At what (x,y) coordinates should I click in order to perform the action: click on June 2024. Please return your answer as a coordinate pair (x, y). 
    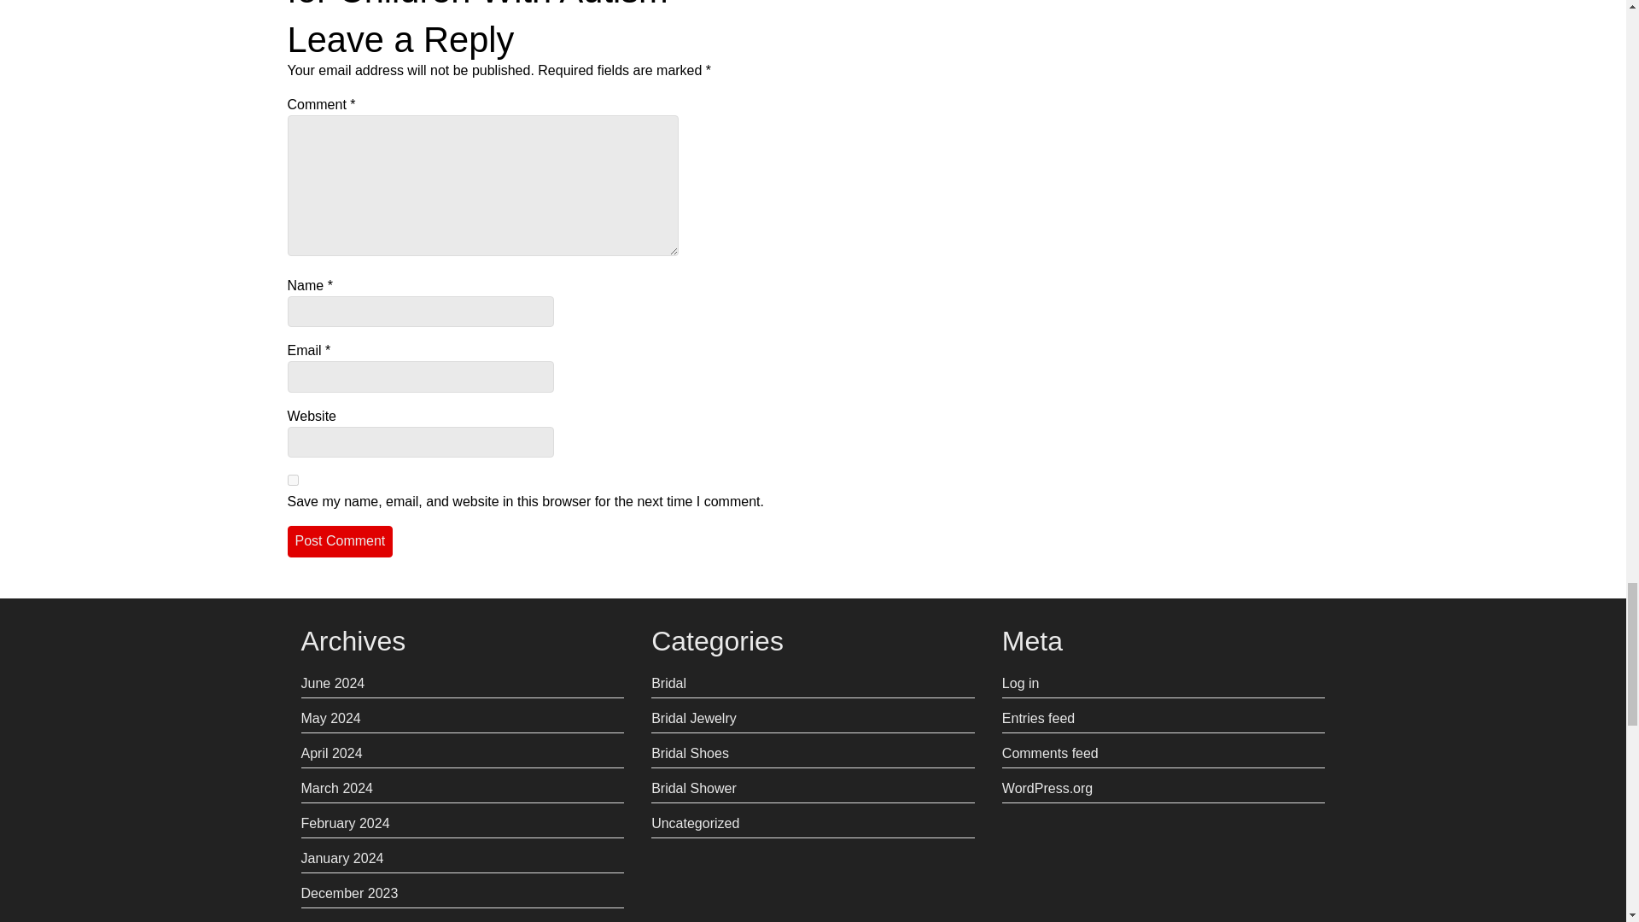
    Looking at the image, I should click on (331, 683).